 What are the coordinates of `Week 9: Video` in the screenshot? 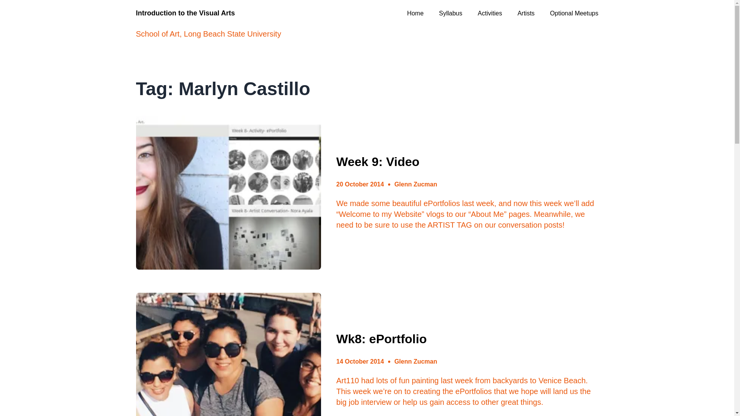 It's located at (378, 161).